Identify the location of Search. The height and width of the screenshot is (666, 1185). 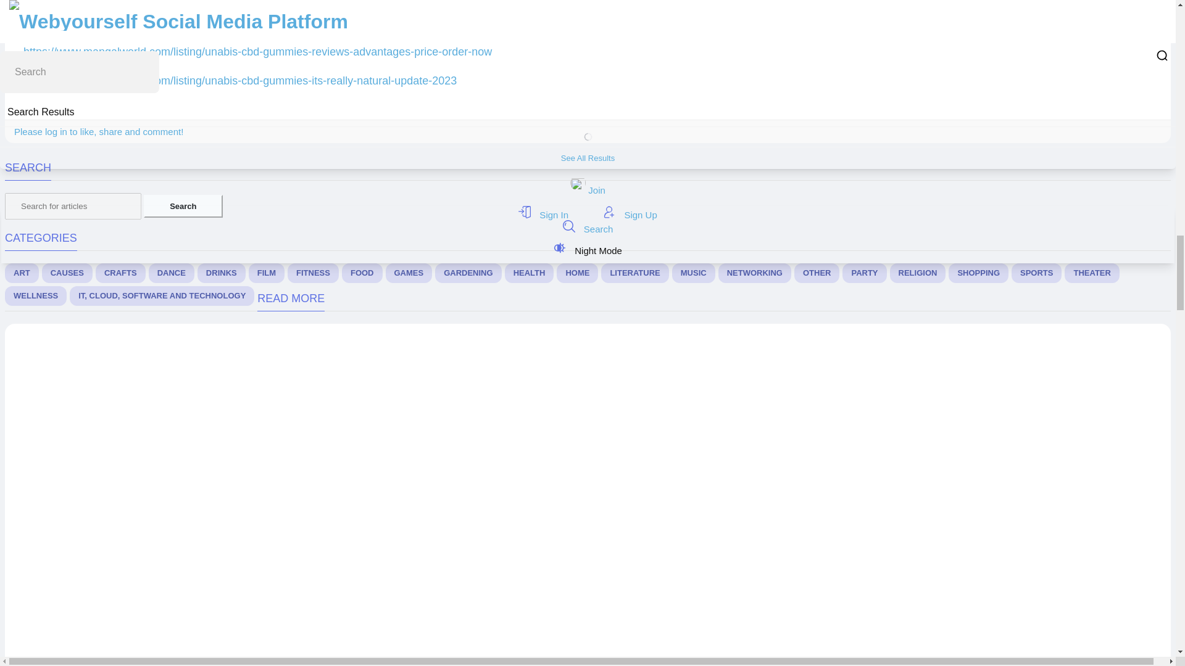
(183, 206).